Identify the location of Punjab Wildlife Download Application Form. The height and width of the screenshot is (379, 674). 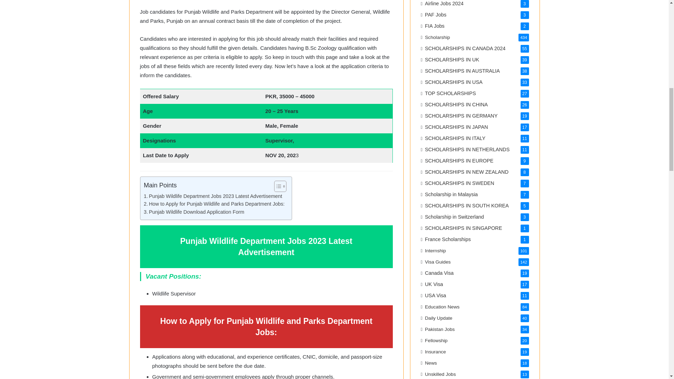
(194, 212).